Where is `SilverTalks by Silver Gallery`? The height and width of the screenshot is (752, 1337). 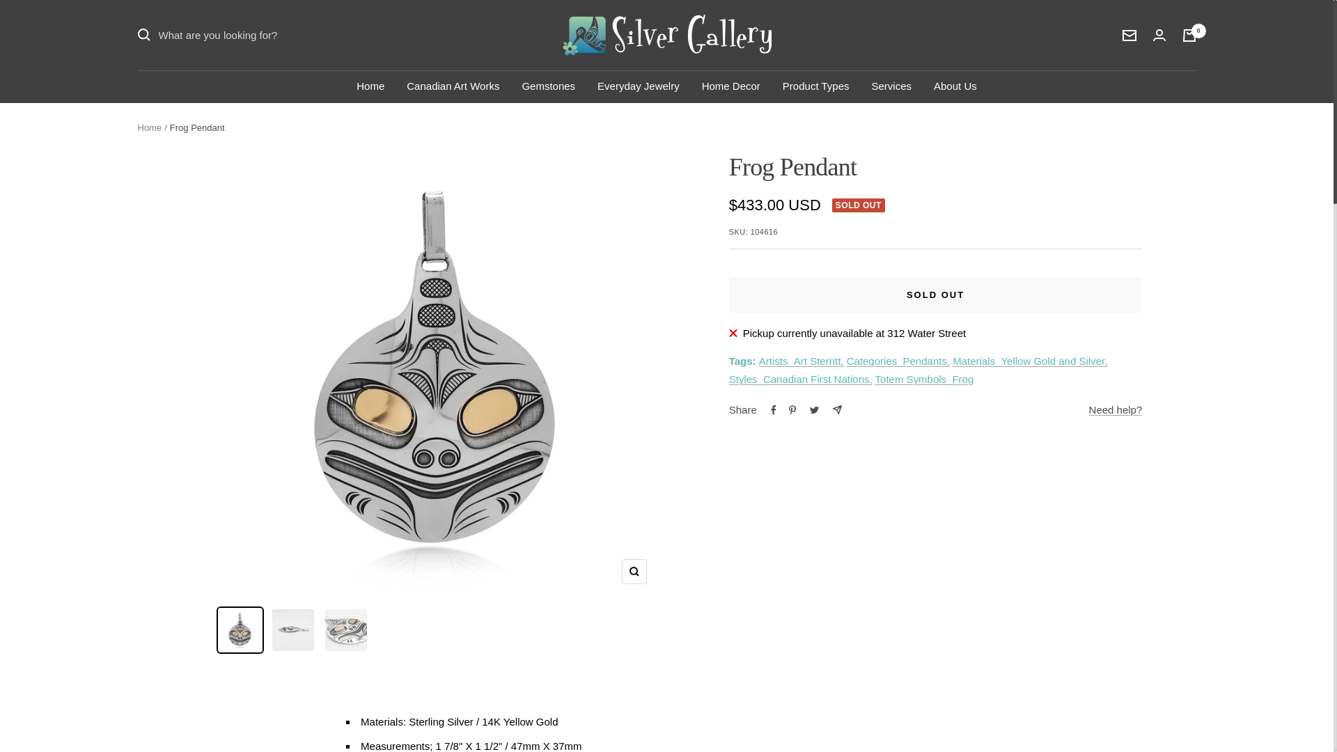
SilverTalks by Silver Gallery is located at coordinates (667, 35).